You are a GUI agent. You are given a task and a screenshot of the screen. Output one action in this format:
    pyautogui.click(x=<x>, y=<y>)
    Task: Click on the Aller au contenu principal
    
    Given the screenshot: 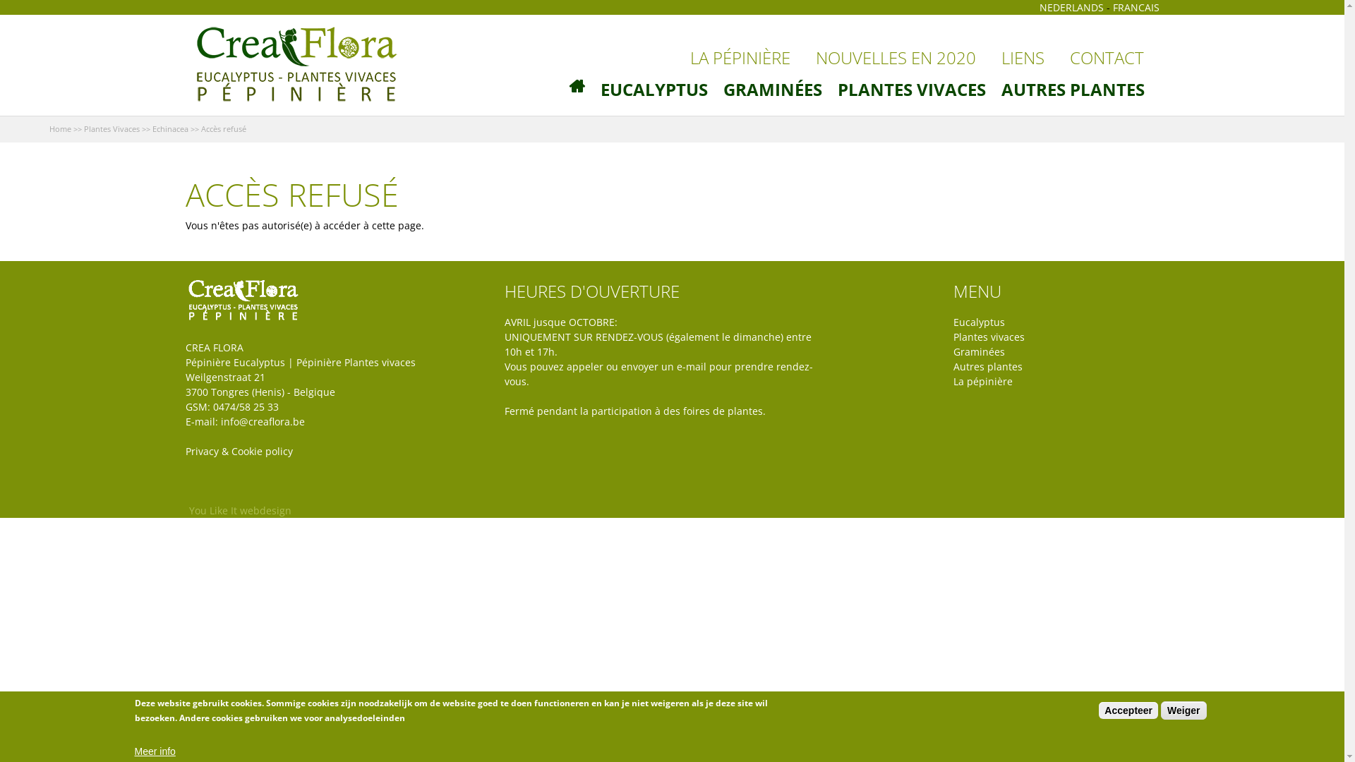 What is the action you would take?
    pyautogui.click(x=613, y=0)
    